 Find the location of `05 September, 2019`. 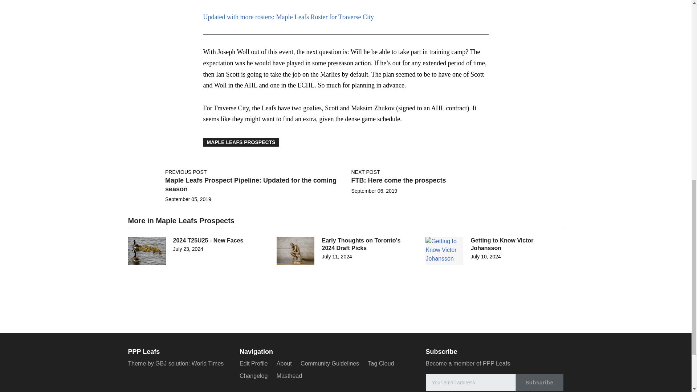

05 September, 2019 is located at coordinates (188, 199).